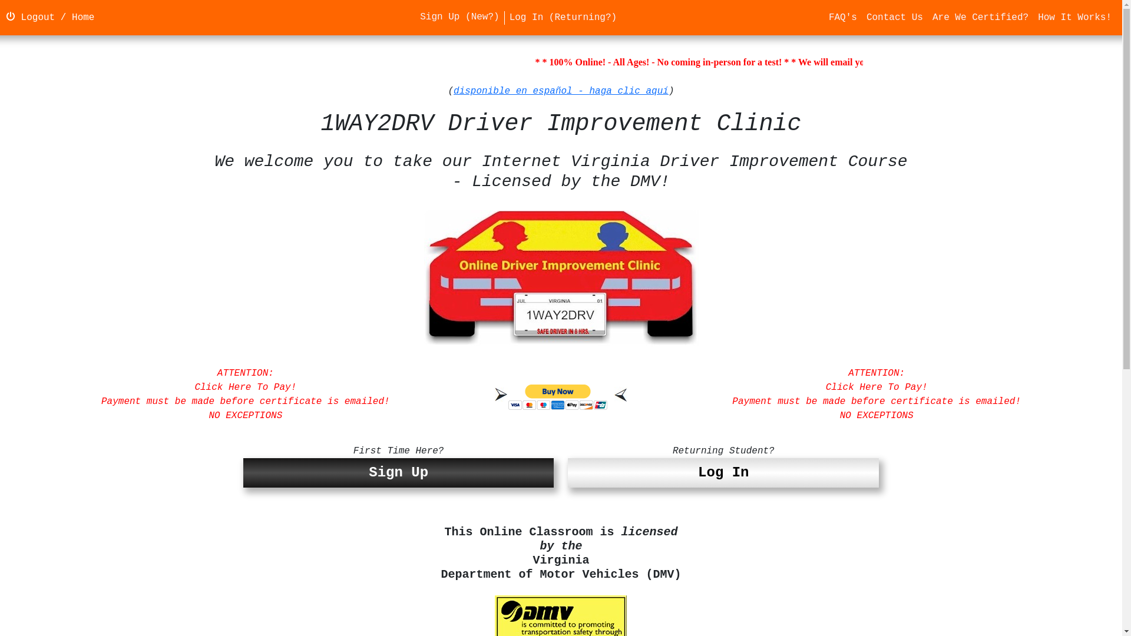  What do you see at coordinates (895, 18) in the screenshot?
I see `Contact Us` at bounding box center [895, 18].